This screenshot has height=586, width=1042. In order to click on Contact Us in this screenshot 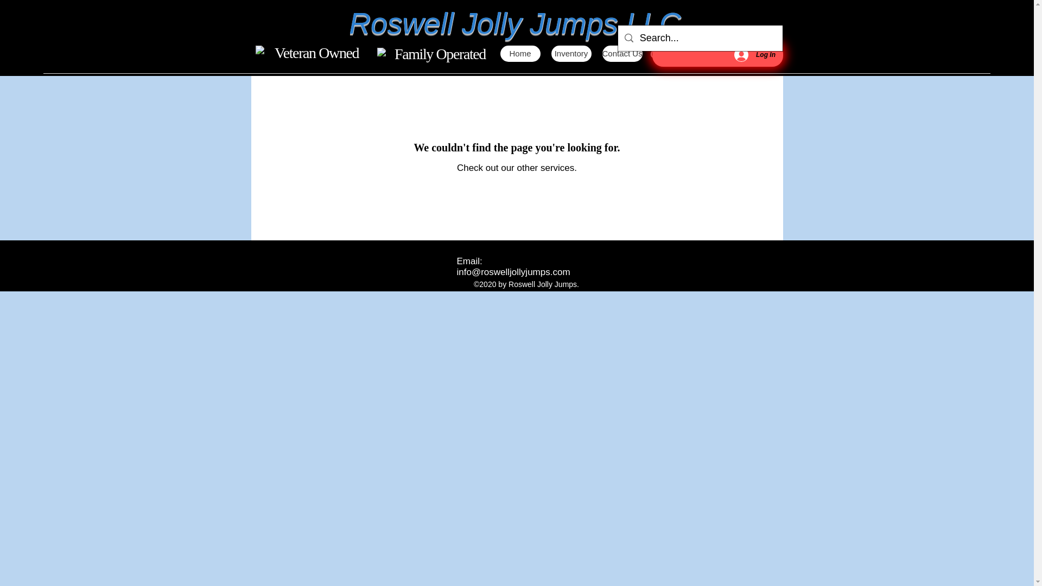, I will do `click(622, 54)`.